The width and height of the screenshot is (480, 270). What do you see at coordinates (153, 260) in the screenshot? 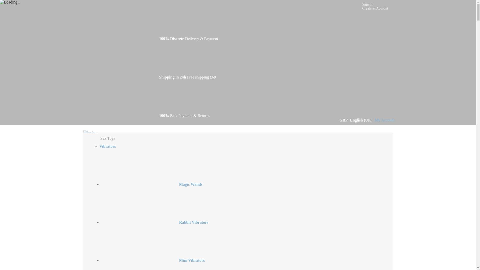
I see `Mini Vibrators` at bounding box center [153, 260].